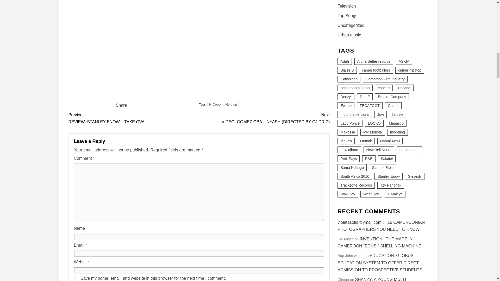  Describe the element at coordinates (231, 104) in the screenshot. I see `Hold up` at that location.